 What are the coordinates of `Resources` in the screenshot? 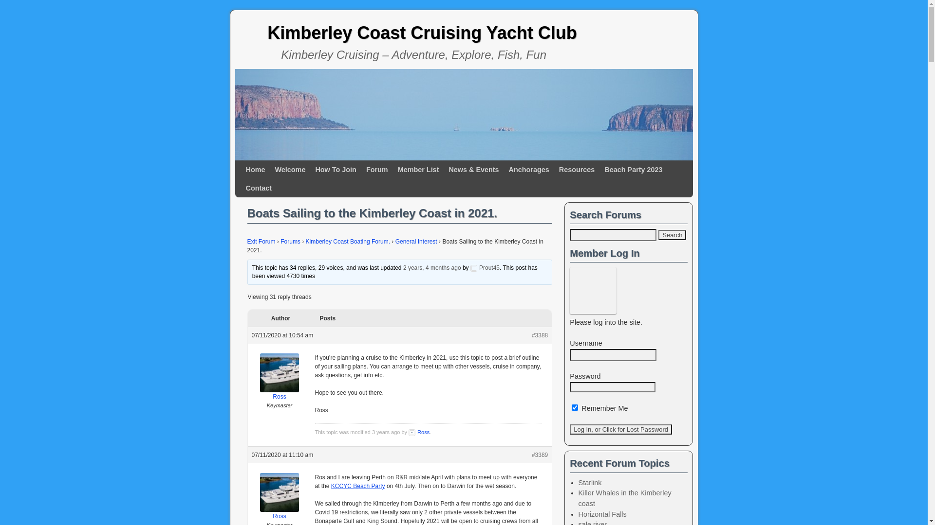 It's located at (577, 170).